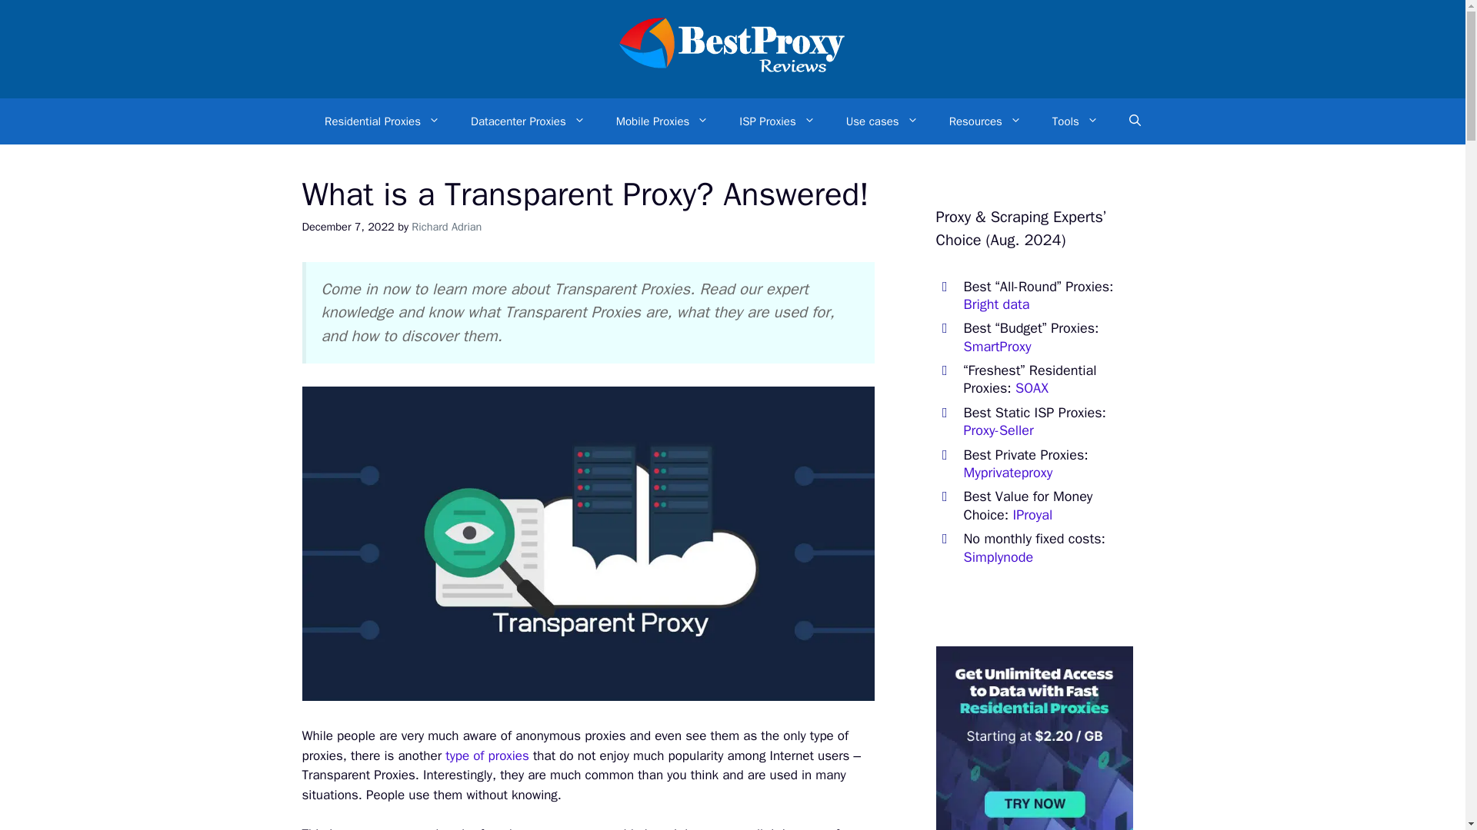  What do you see at coordinates (777, 121) in the screenshot?
I see `ISP Proxies` at bounding box center [777, 121].